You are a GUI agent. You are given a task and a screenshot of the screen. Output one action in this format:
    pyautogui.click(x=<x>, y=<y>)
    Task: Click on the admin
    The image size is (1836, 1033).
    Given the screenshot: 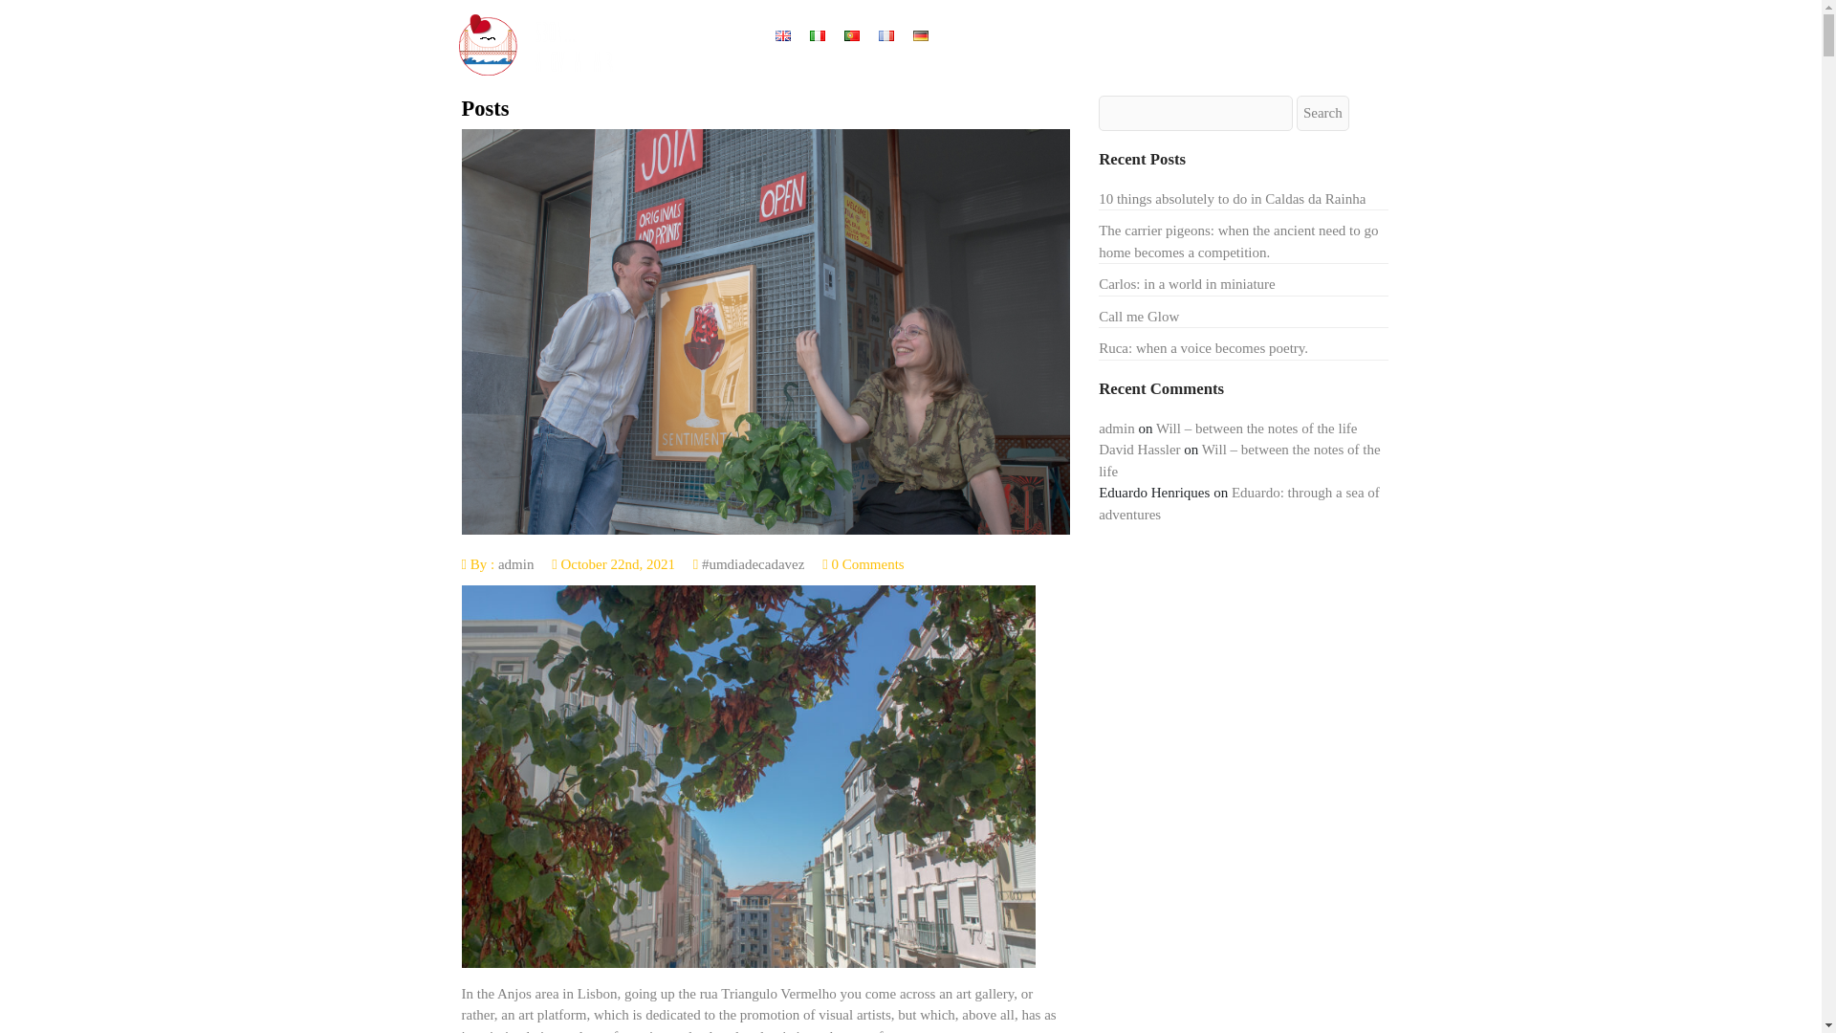 What is the action you would take?
    pyautogui.click(x=1116, y=428)
    